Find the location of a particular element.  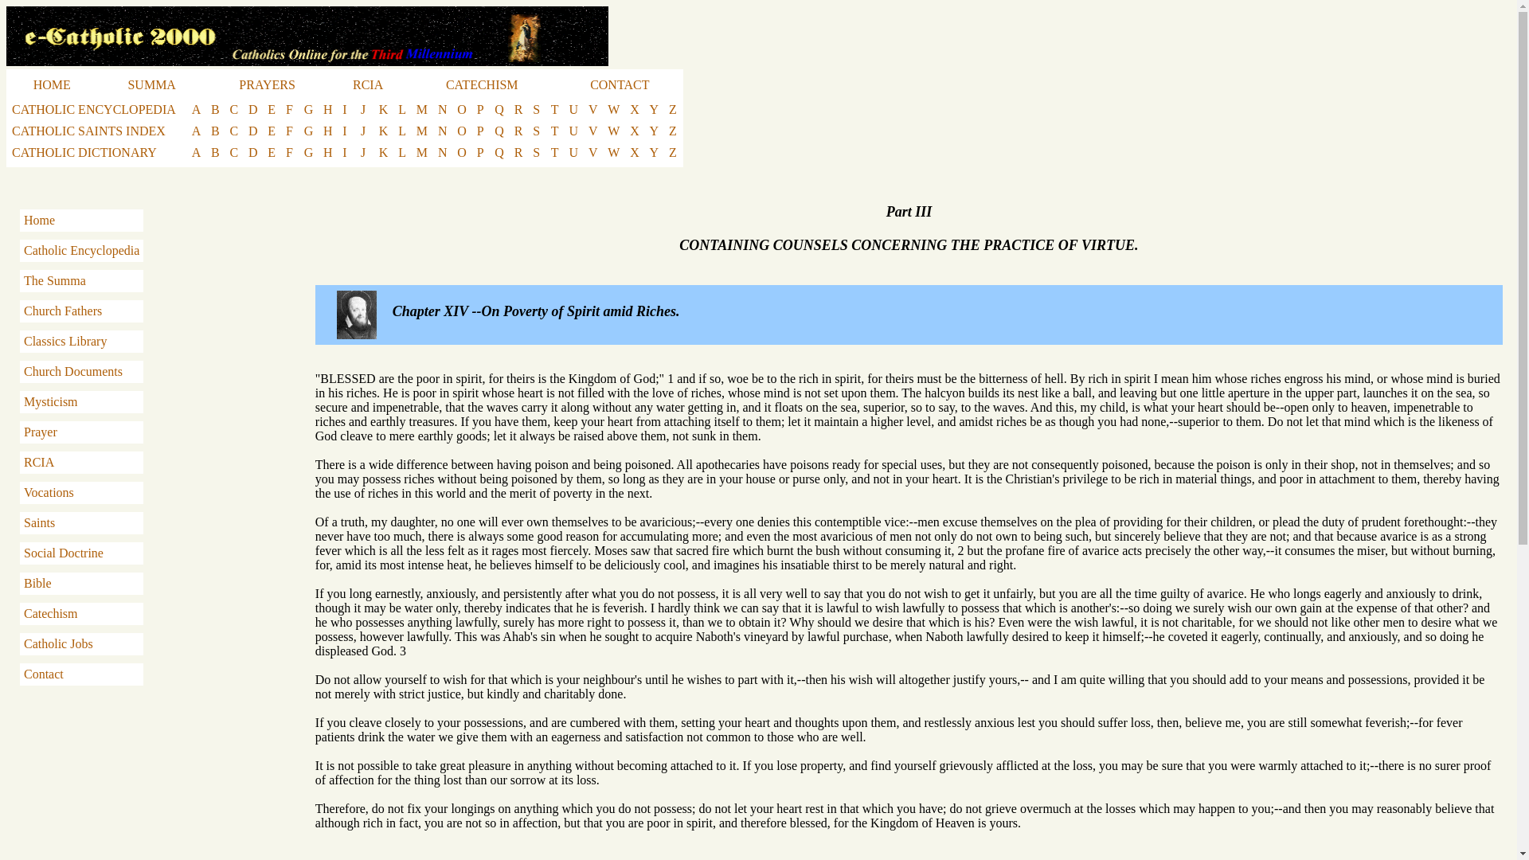

P is located at coordinates (481, 109).